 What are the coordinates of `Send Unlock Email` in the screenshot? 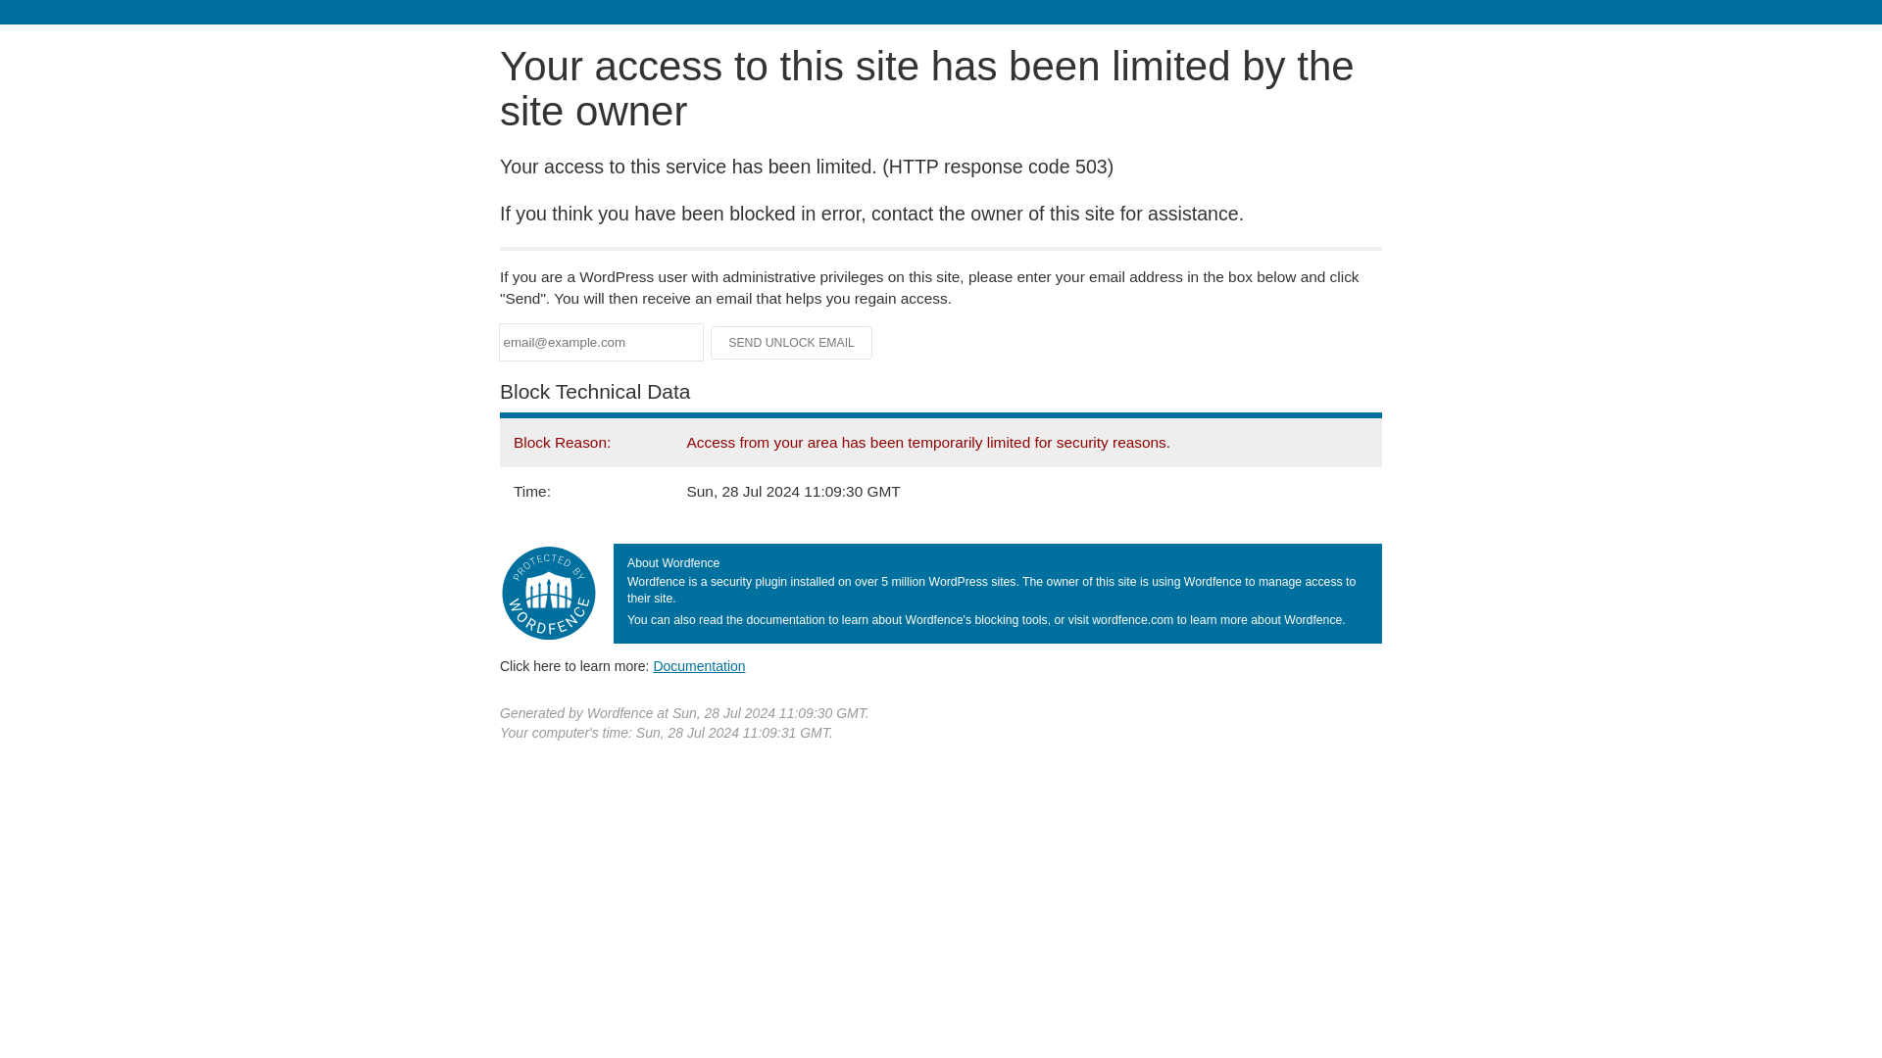 It's located at (792, 343).